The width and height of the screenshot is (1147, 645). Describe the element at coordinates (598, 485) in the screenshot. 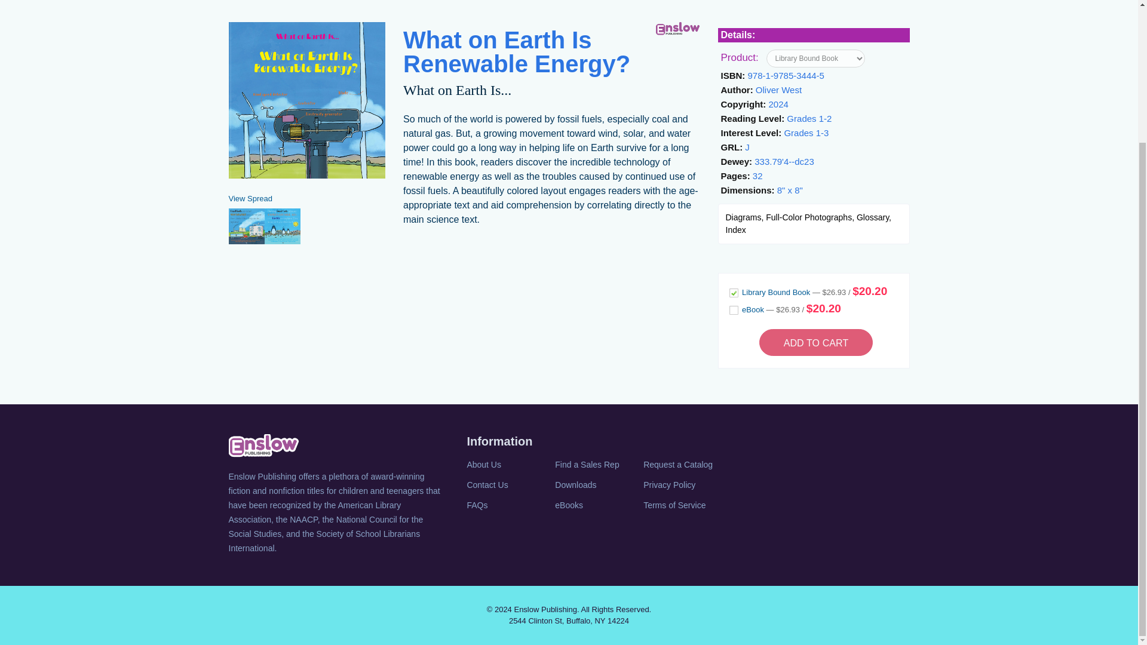

I see `Downloads` at that location.